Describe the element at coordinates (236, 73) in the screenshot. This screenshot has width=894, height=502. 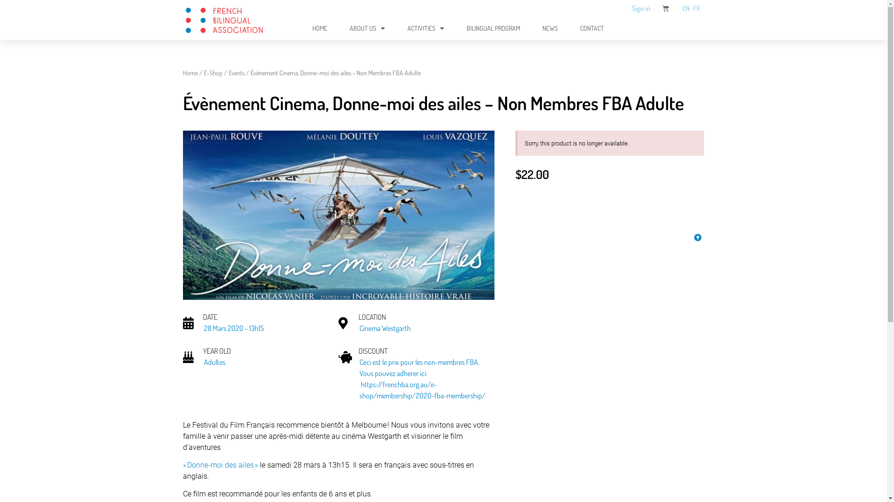
I see `Events` at that location.